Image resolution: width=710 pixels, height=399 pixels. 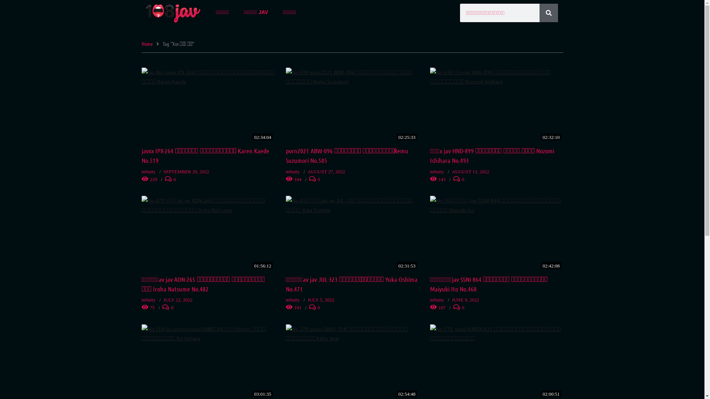 What do you see at coordinates (437, 300) in the screenshot?
I see `infinity` at bounding box center [437, 300].